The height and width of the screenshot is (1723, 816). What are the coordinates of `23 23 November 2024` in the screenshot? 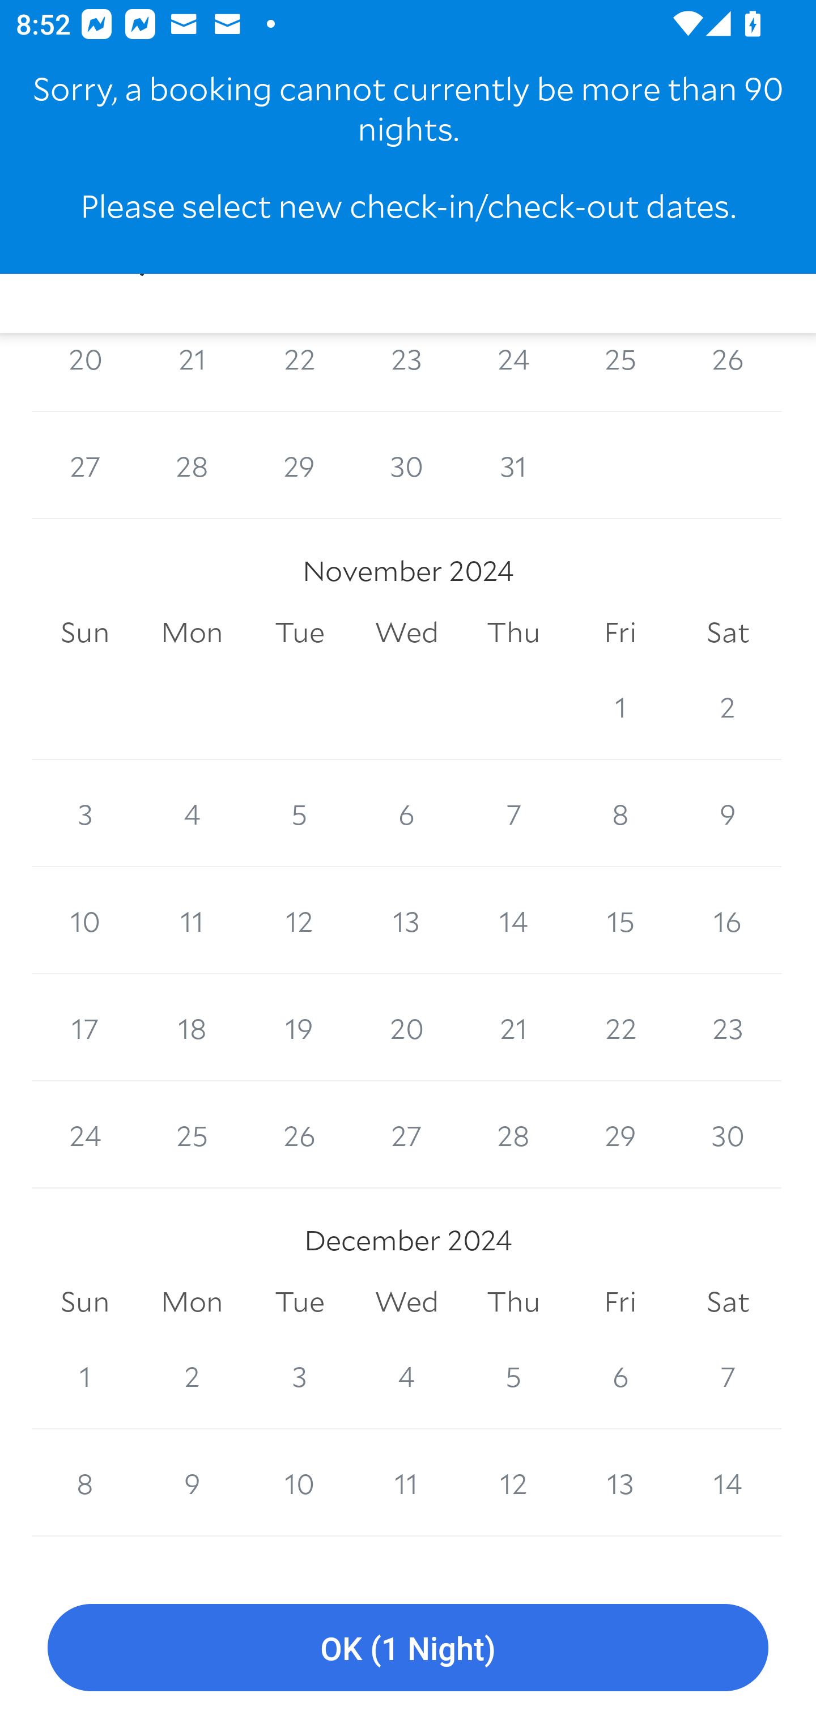 It's located at (728, 1028).